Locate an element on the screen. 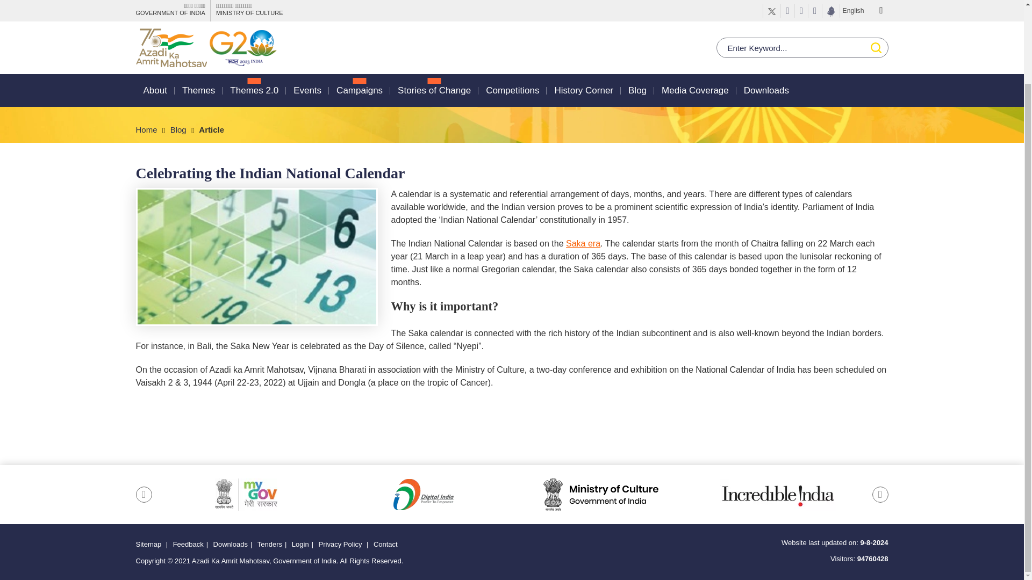  Themes is located at coordinates (198, 5).